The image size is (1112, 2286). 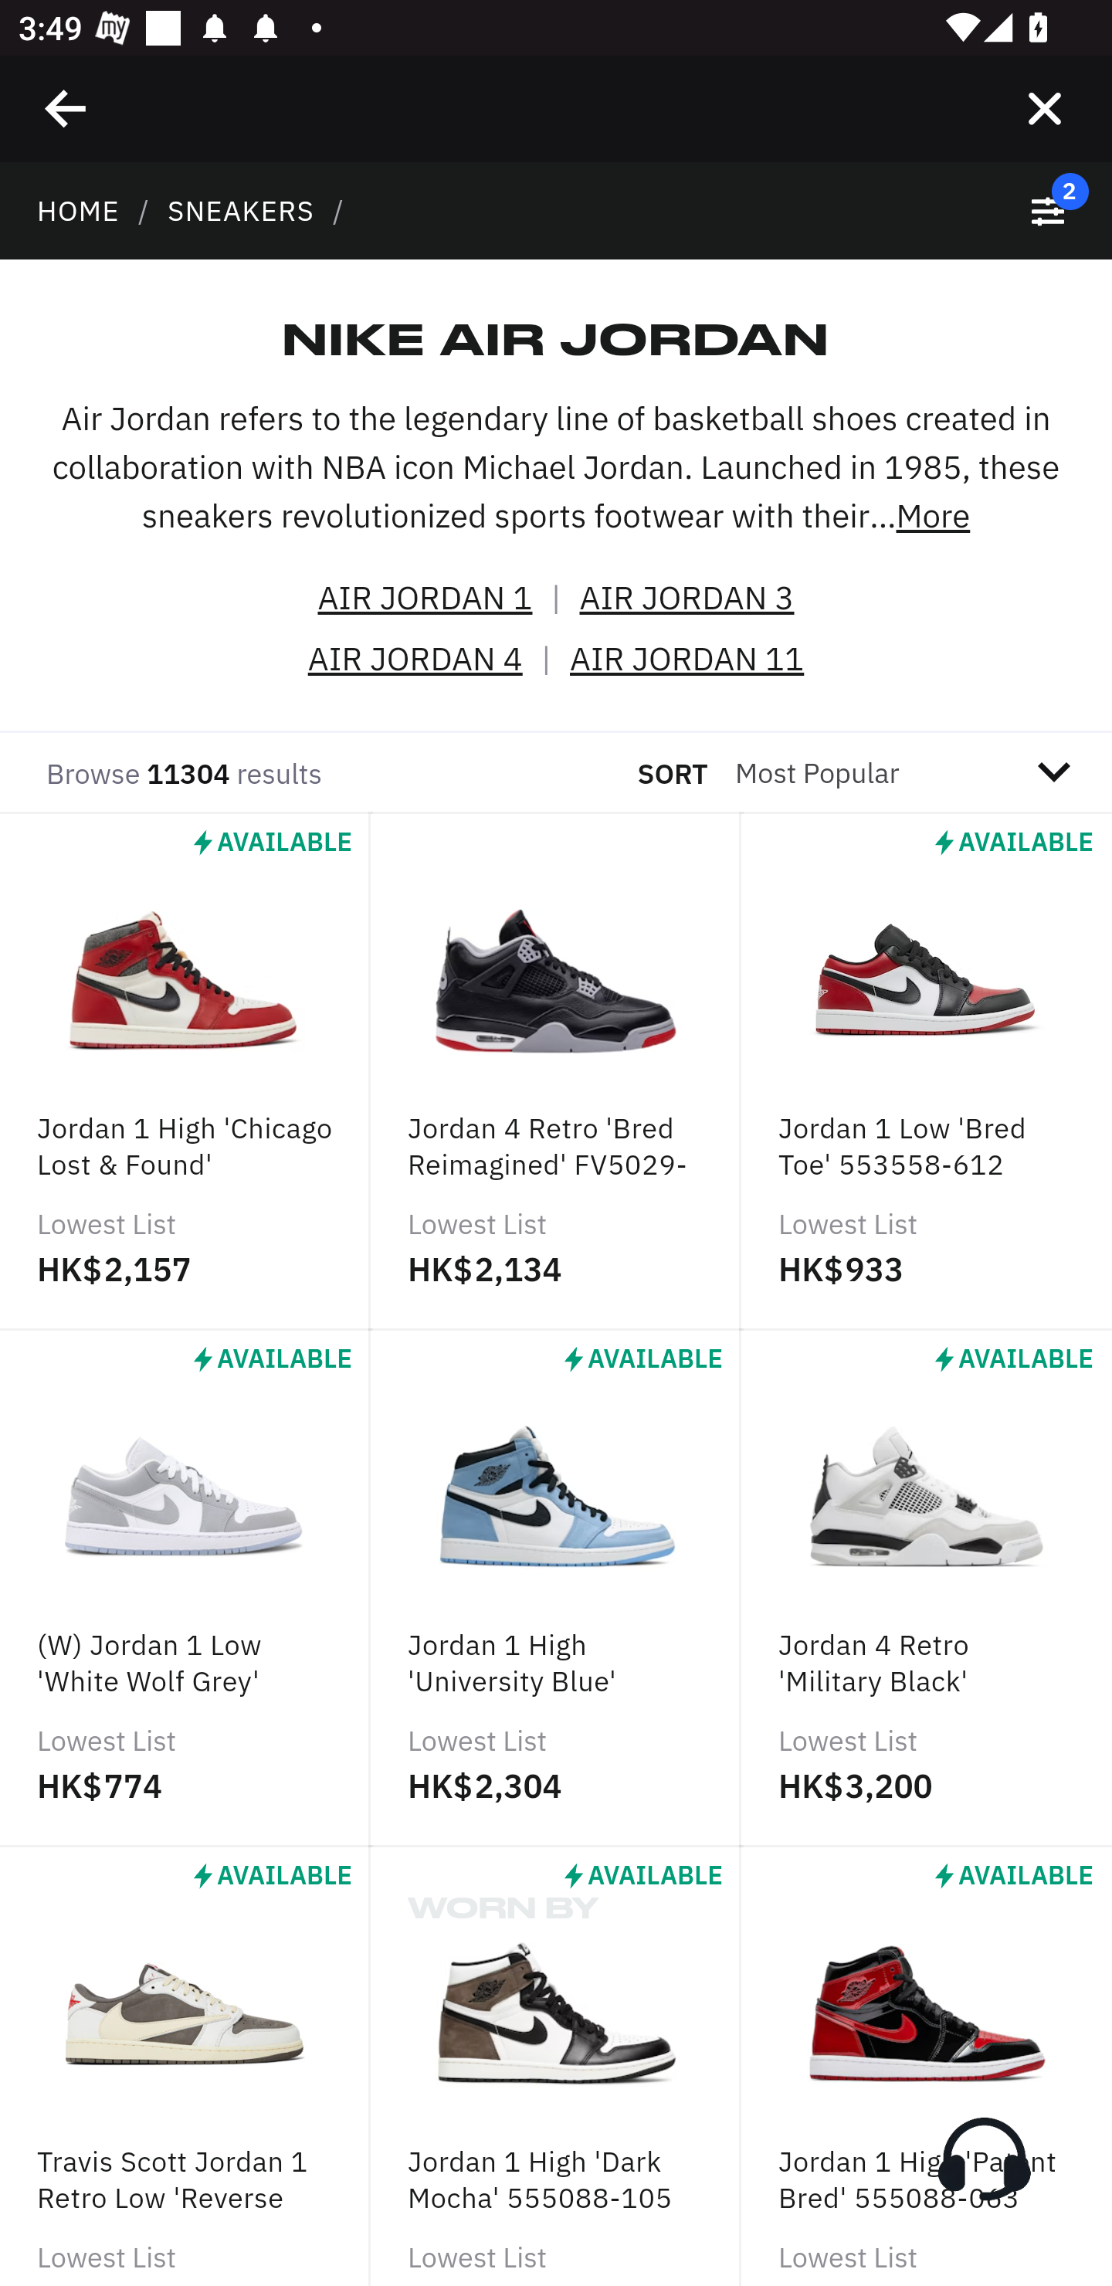 What do you see at coordinates (918, 772) in the screenshot?
I see `Most Popular` at bounding box center [918, 772].